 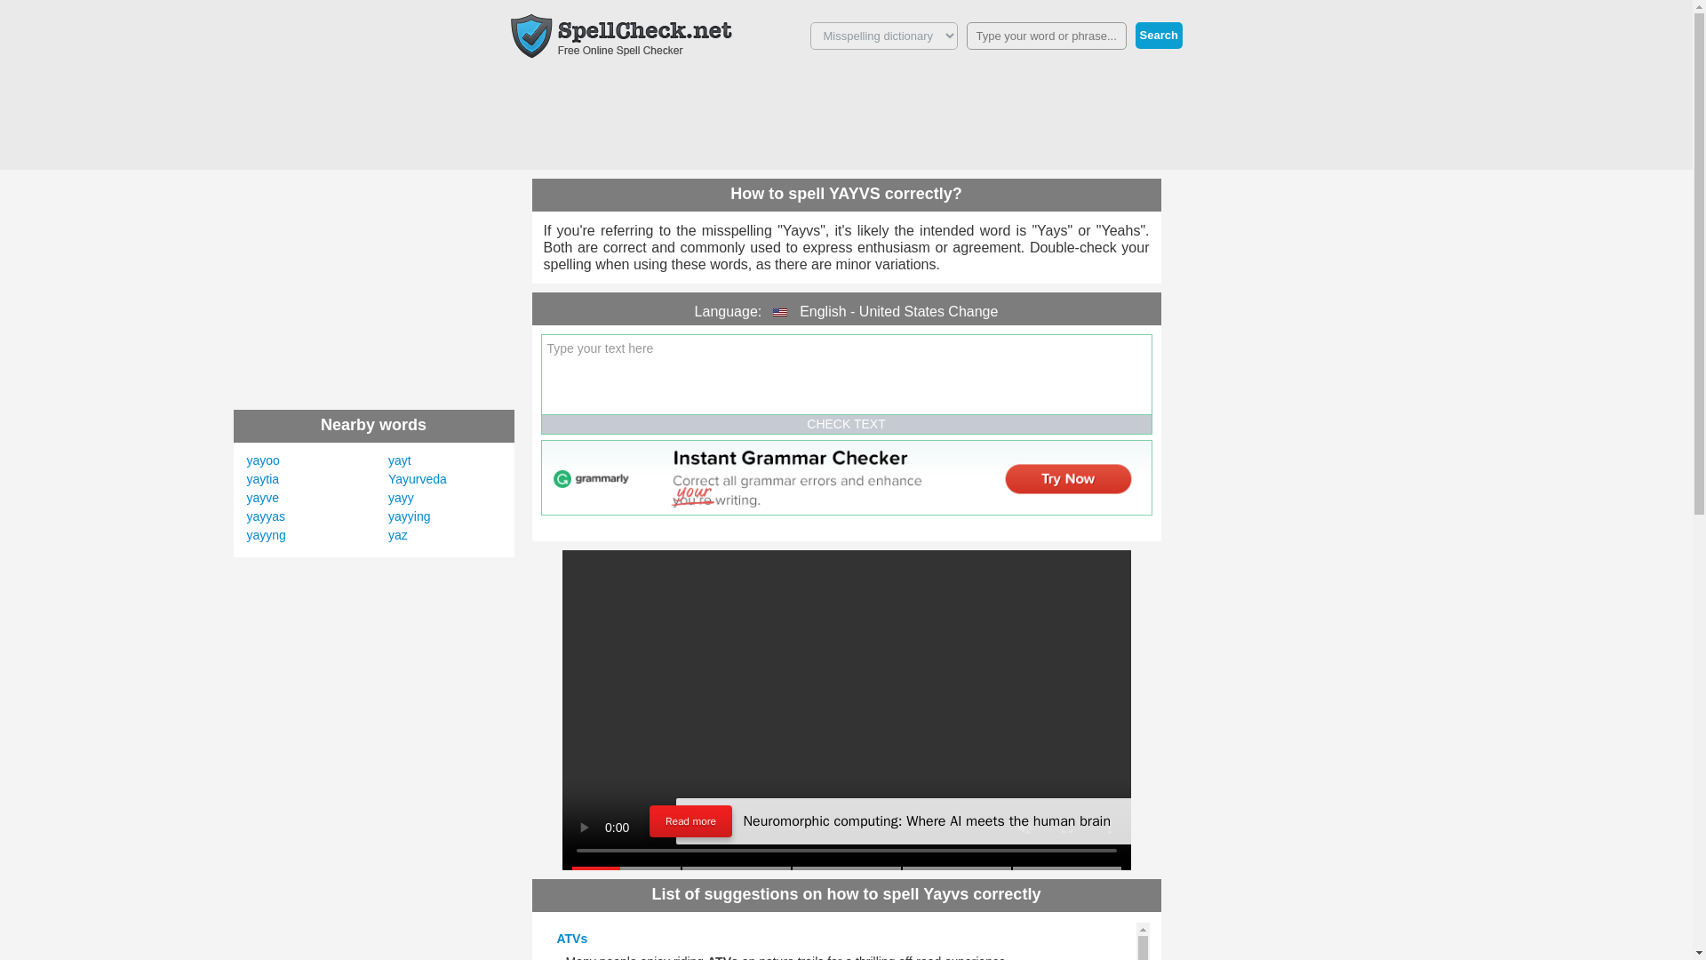 What do you see at coordinates (267, 516) in the screenshot?
I see `yayyas` at bounding box center [267, 516].